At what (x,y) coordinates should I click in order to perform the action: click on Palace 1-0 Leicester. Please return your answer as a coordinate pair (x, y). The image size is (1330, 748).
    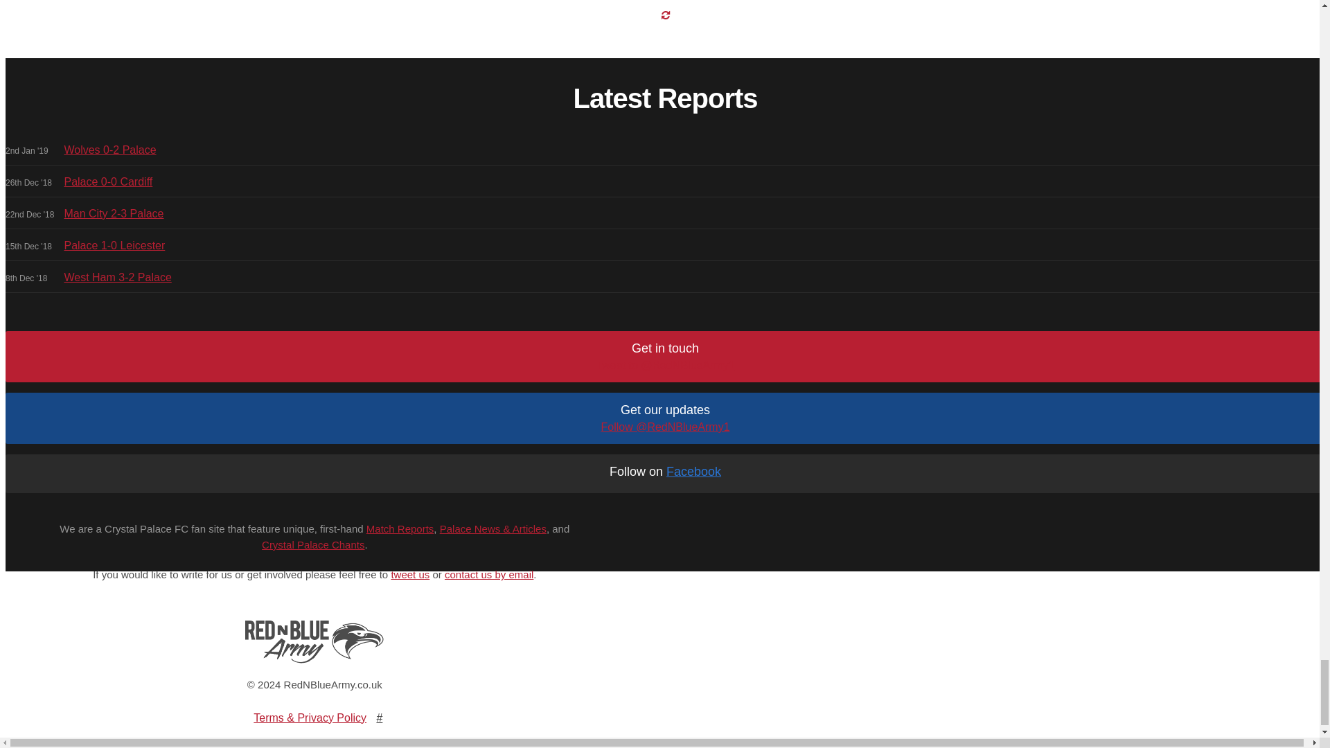
    Looking at the image, I should click on (114, 245).